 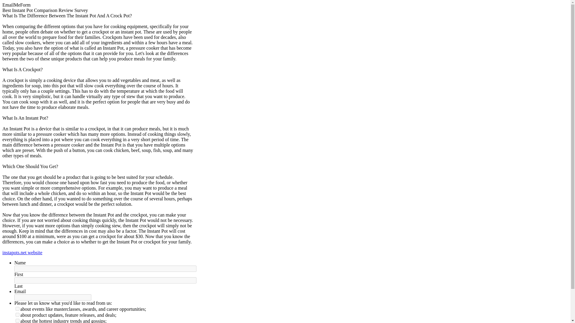 What do you see at coordinates (22, 252) in the screenshot?
I see `instapots.net website` at bounding box center [22, 252].